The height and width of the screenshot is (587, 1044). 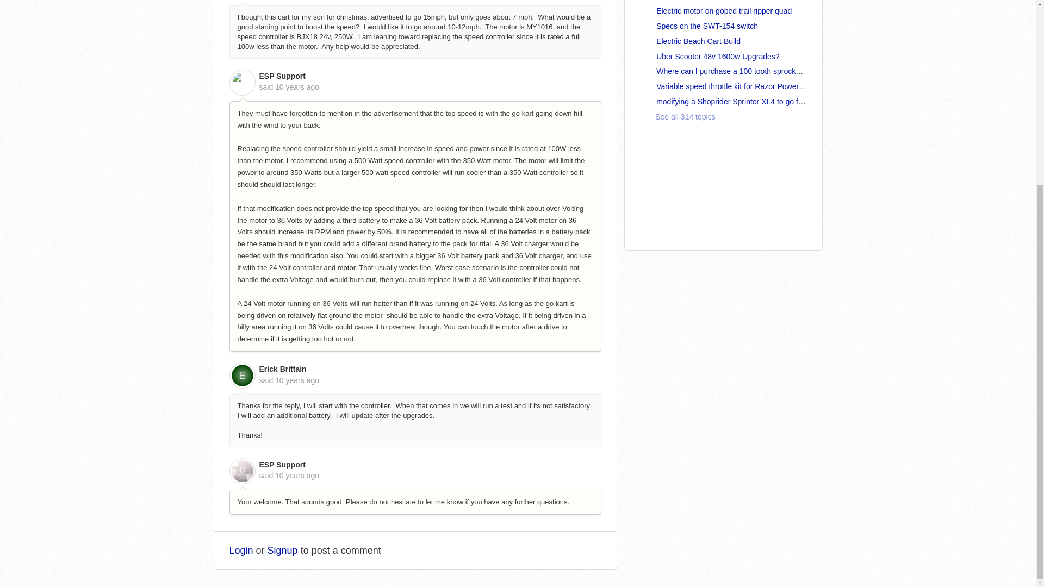 I want to click on Electric motor on goped trail ripper quad, so click(x=724, y=11).